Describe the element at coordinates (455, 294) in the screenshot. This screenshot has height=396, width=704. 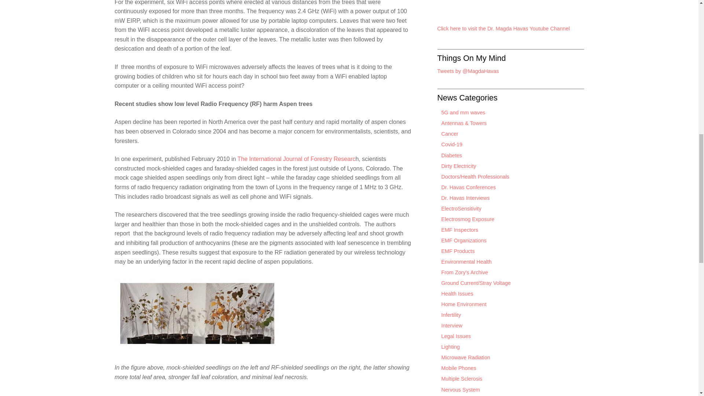
I see `Learn about the harmful and healthy effects of EMFs.` at that location.